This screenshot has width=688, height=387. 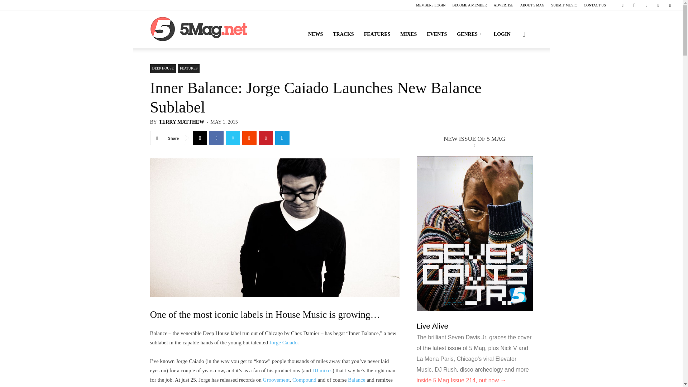 What do you see at coordinates (469, 5) in the screenshot?
I see `BECOME A MEMBER` at bounding box center [469, 5].